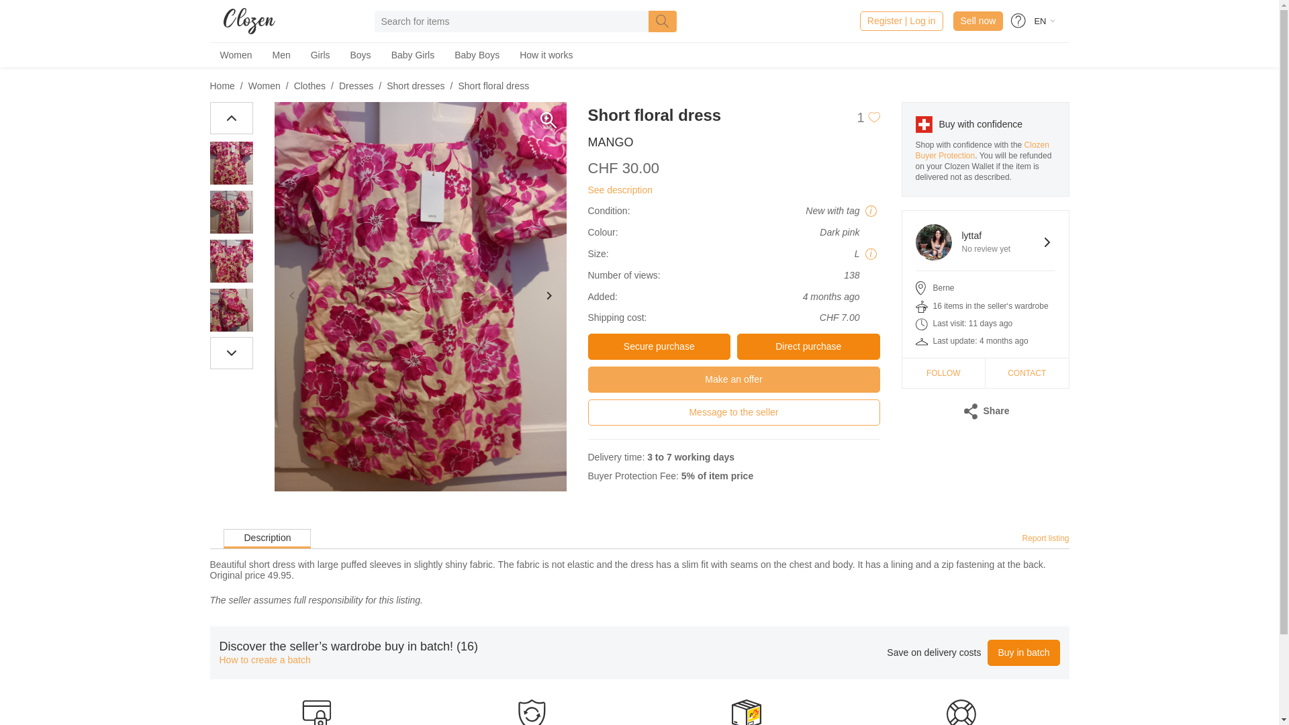 Image resolution: width=1289 pixels, height=725 pixels. Describe the element at coordinates (416, 86) in the screenshot. I see `Short dresses` at that location.